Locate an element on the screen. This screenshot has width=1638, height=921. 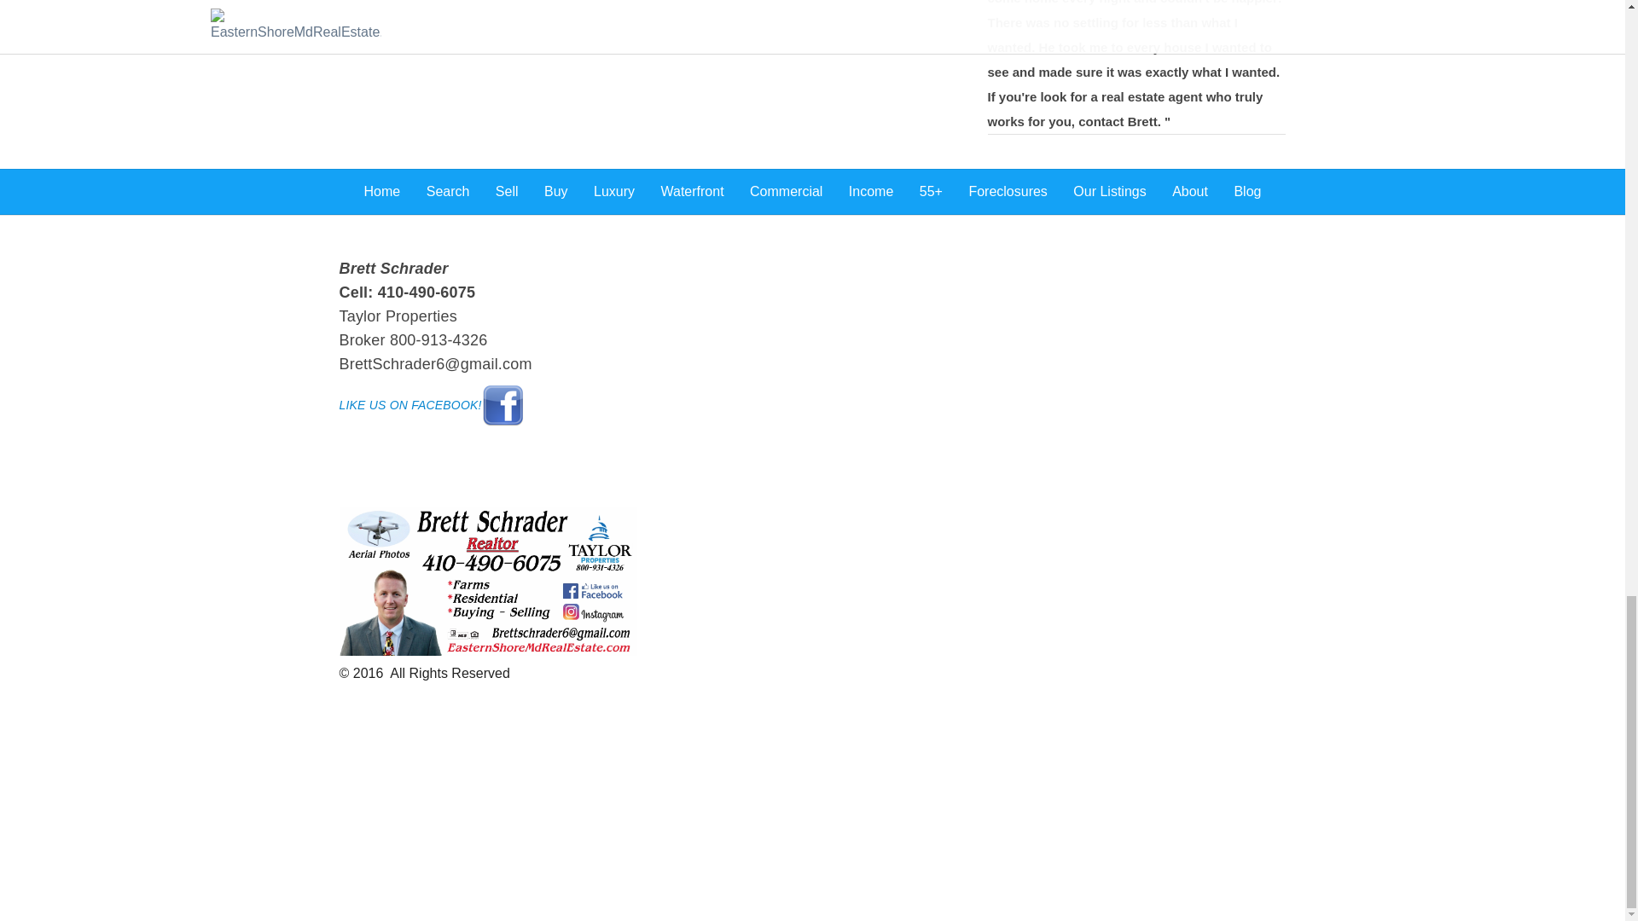
Commercial is located at coordinates (786, 191).